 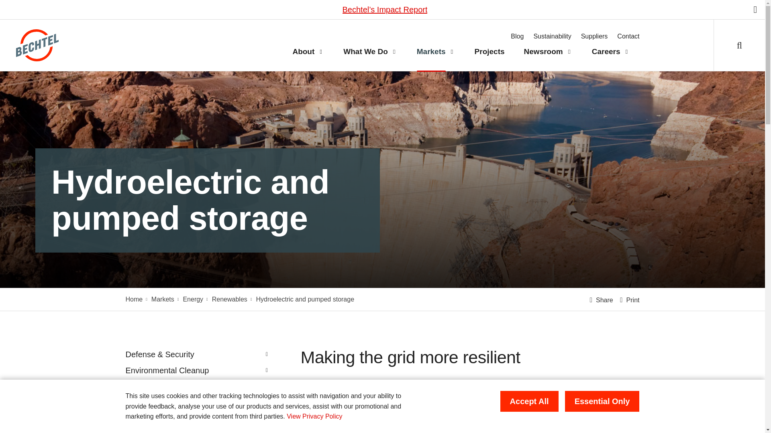 I want to click on Accept All, so click(x=529, y=401).